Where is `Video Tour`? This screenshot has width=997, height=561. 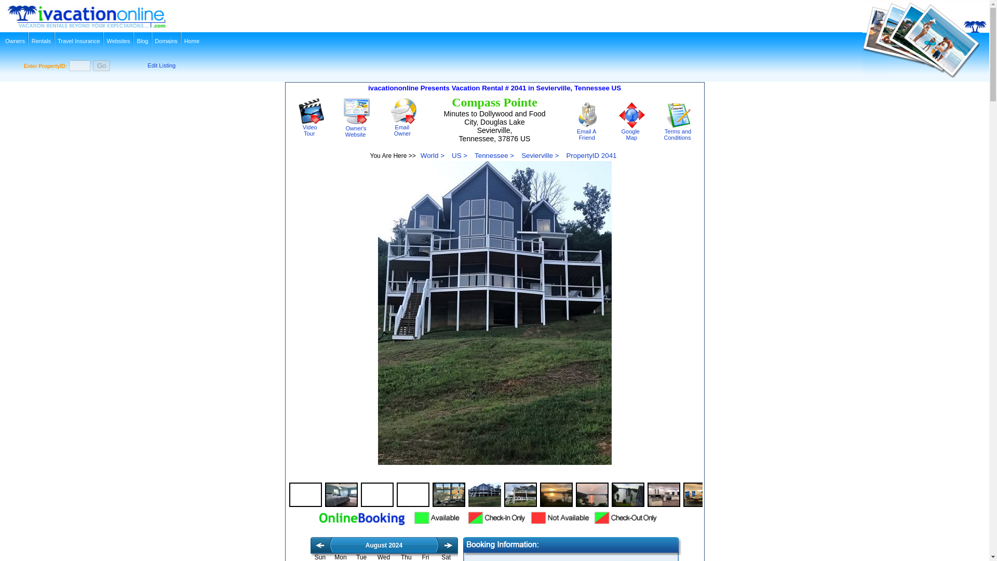
Video Tour is located at coordinates (403, 128).